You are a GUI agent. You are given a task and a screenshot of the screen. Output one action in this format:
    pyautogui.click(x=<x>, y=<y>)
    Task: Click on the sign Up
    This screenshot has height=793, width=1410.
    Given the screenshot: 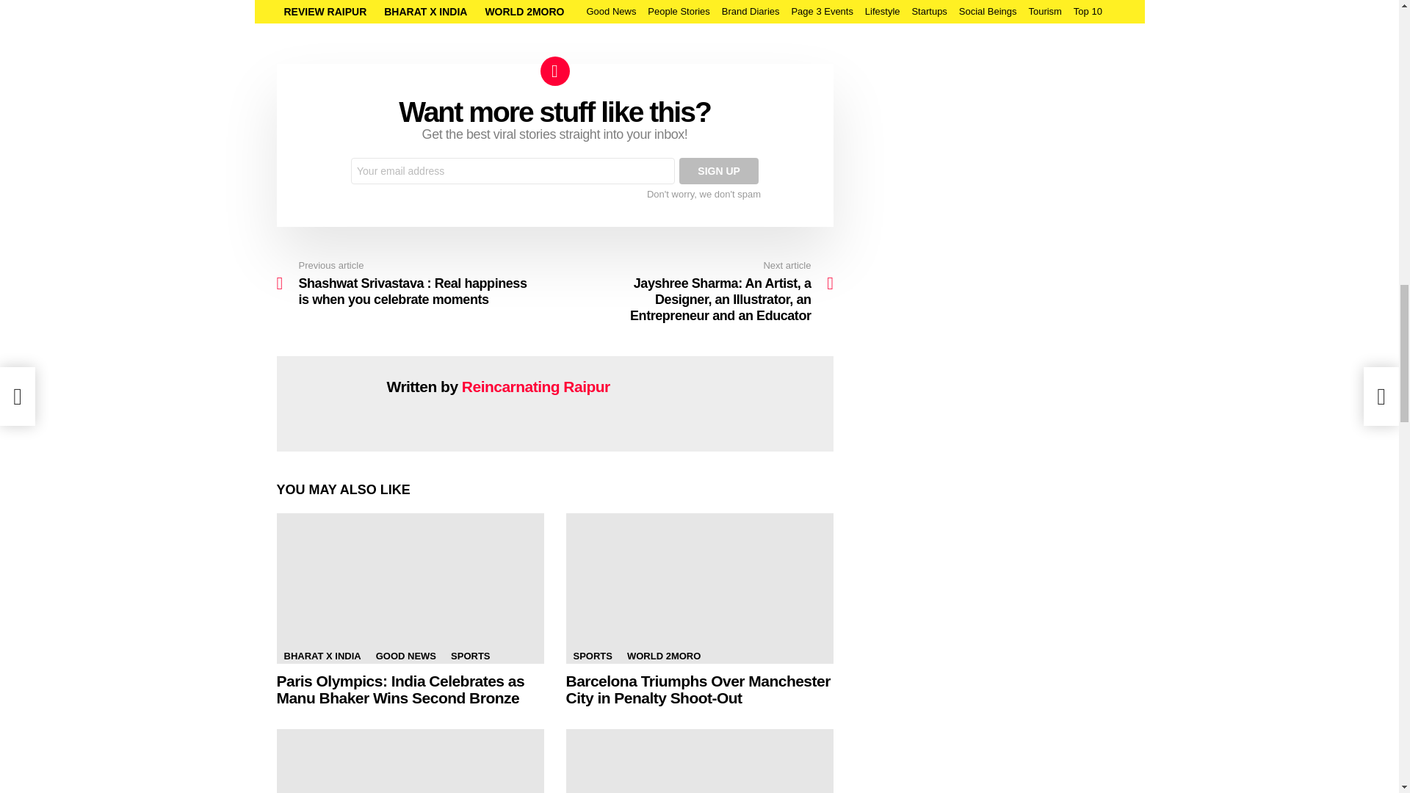 What is the action you would take?
    pyautogui.click(x=718, y=170)
    